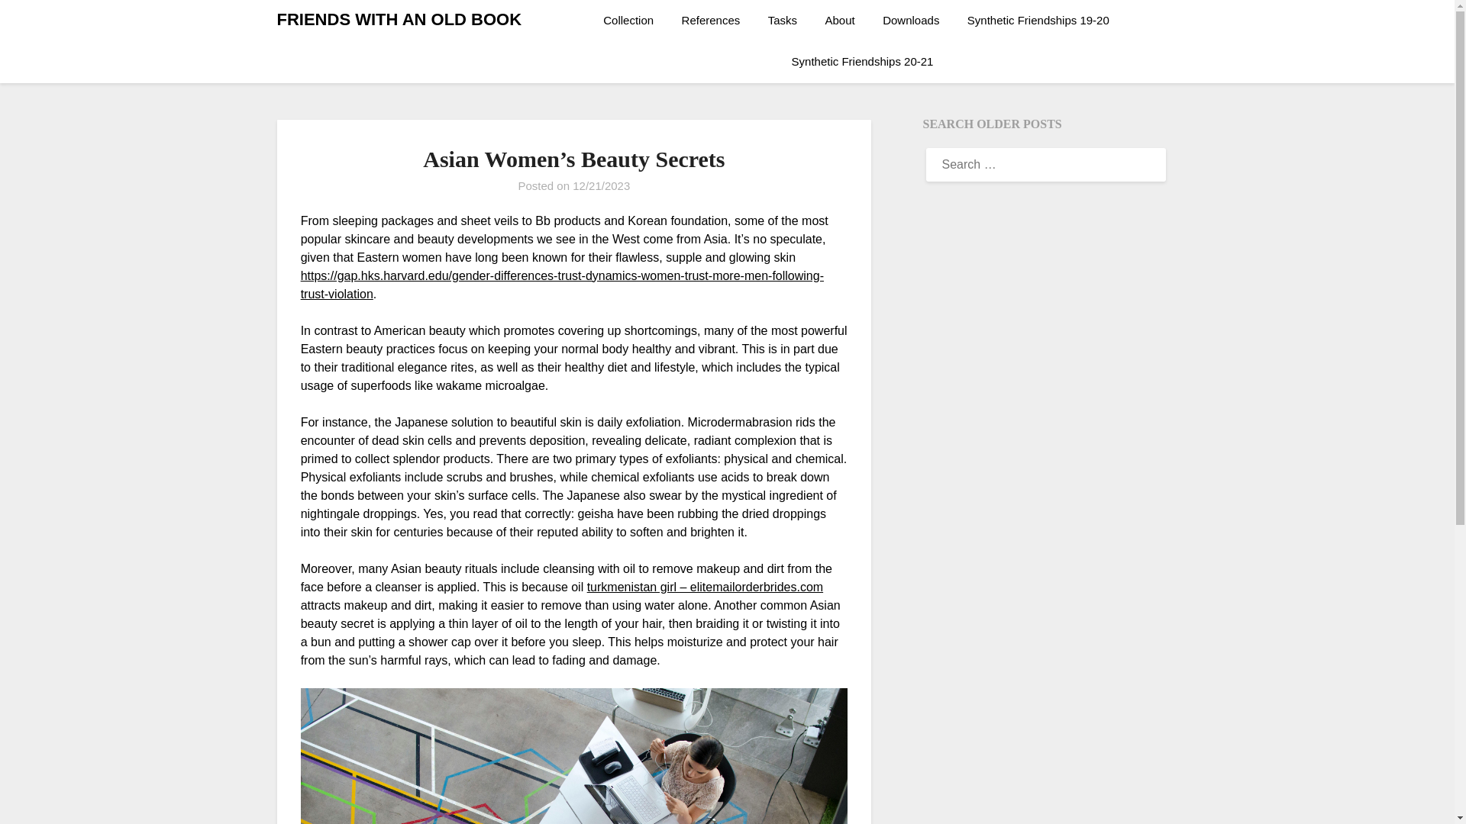 Image resolution: width=1466 pixels, height=824 pixels. What do you see at coordinates (911, 21) in the screenshot?
I see `Downloads` at bounding box center [911, 21].